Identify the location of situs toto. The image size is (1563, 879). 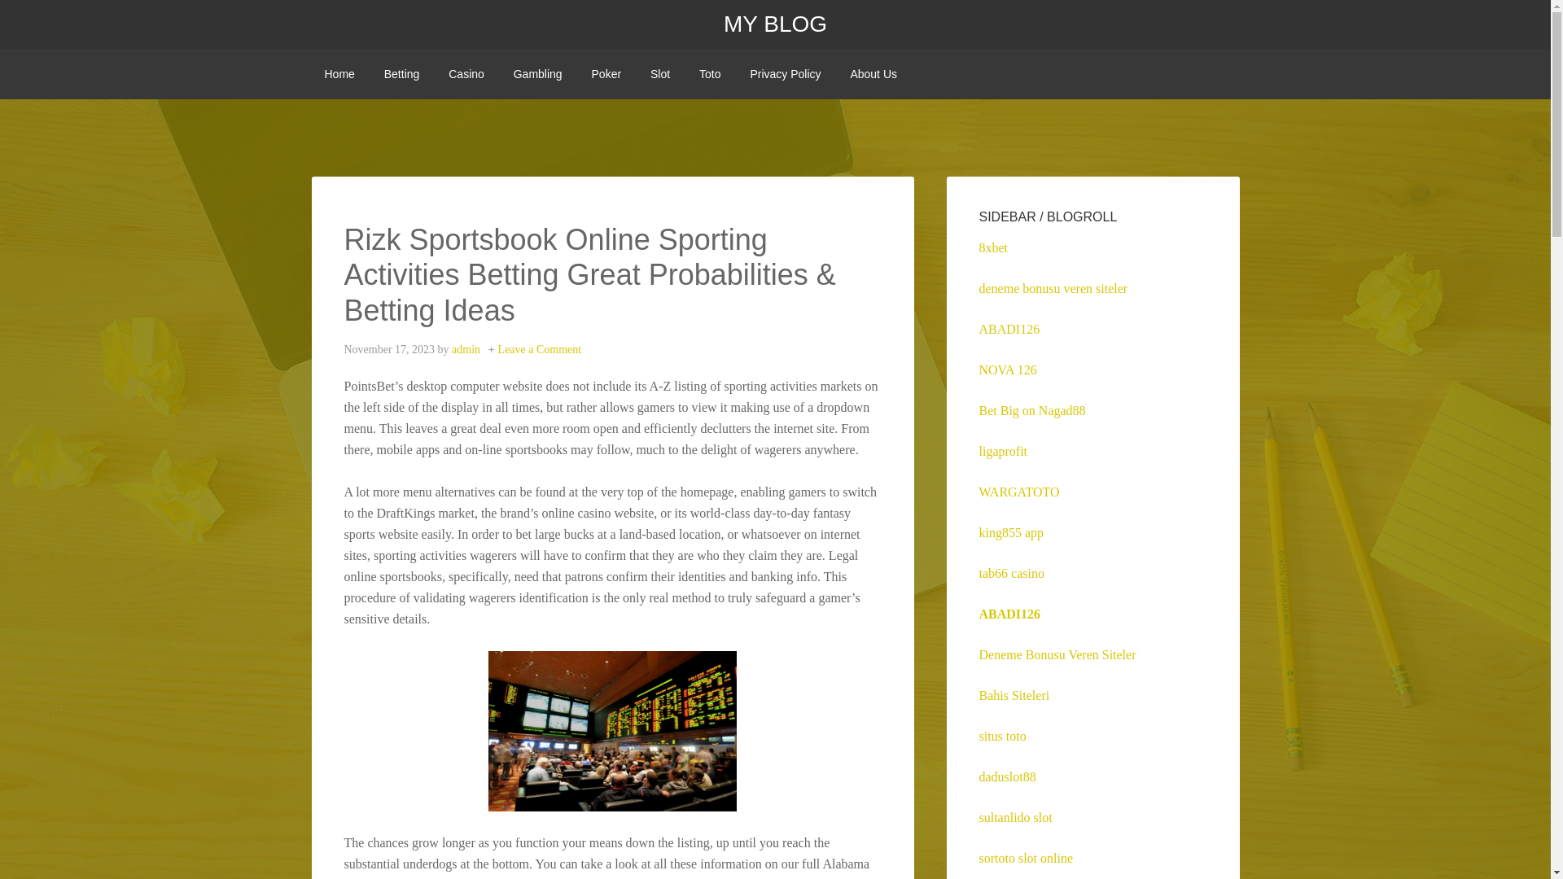
(1001, 736).